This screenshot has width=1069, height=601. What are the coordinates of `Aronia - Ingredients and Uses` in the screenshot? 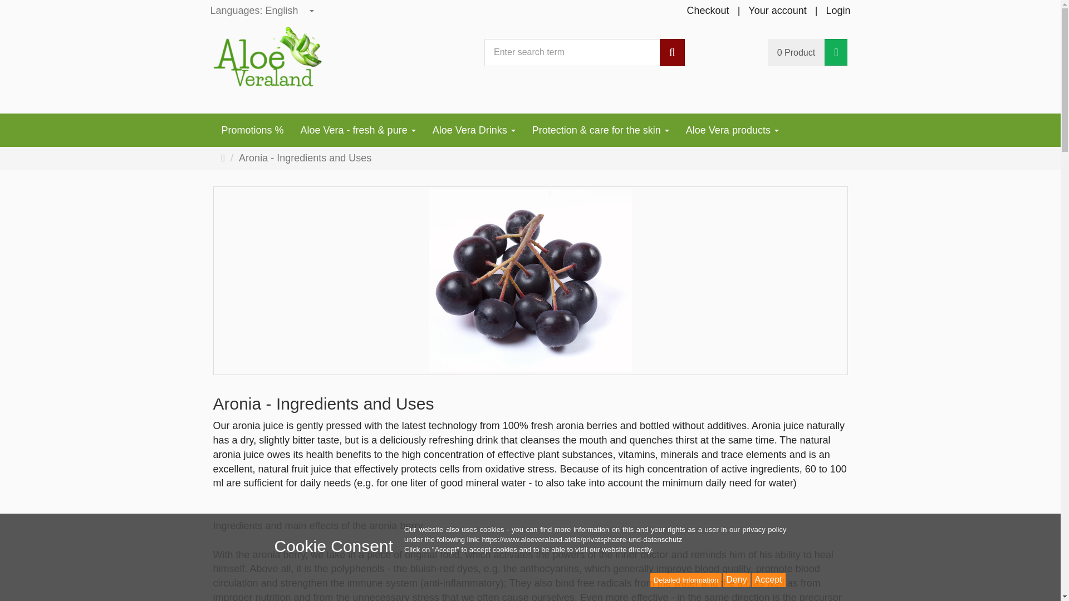 It's located at (299, 159).